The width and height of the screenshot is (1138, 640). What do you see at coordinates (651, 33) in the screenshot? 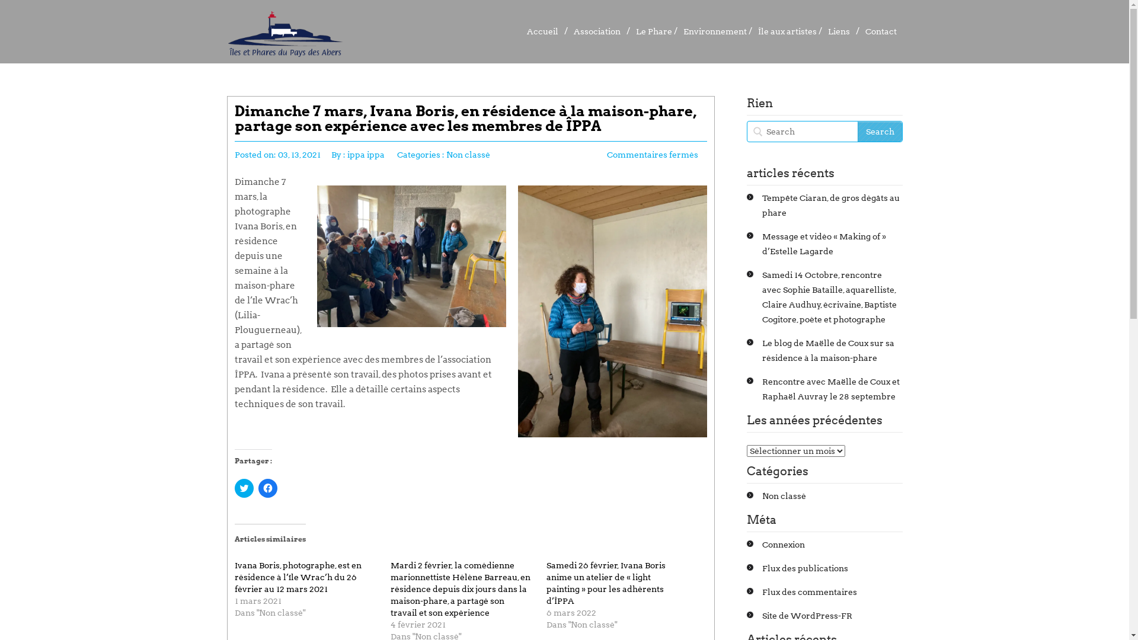
I see `Le Phare` at bounding box center [651, 33].